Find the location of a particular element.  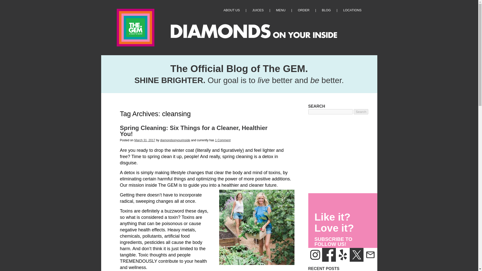

Spring Cleaning: Six Things for a Cleaner, Healthier You! is located at coordinates (194, 130).